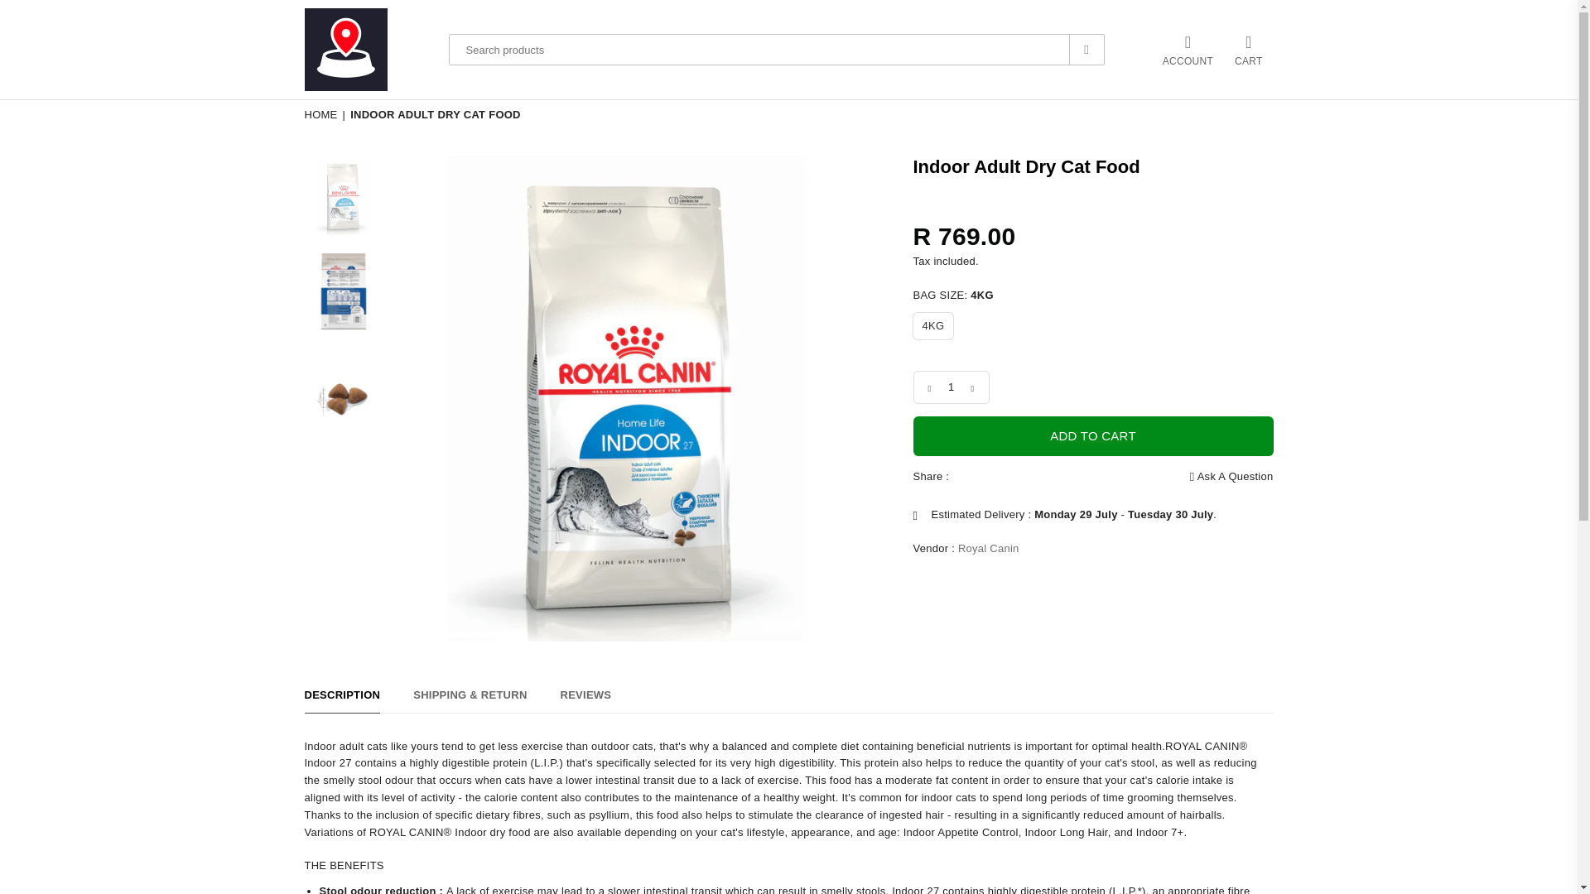  Describe the element at coordinates (1087, 50) in the screenshot. I see `Submit` at that location.